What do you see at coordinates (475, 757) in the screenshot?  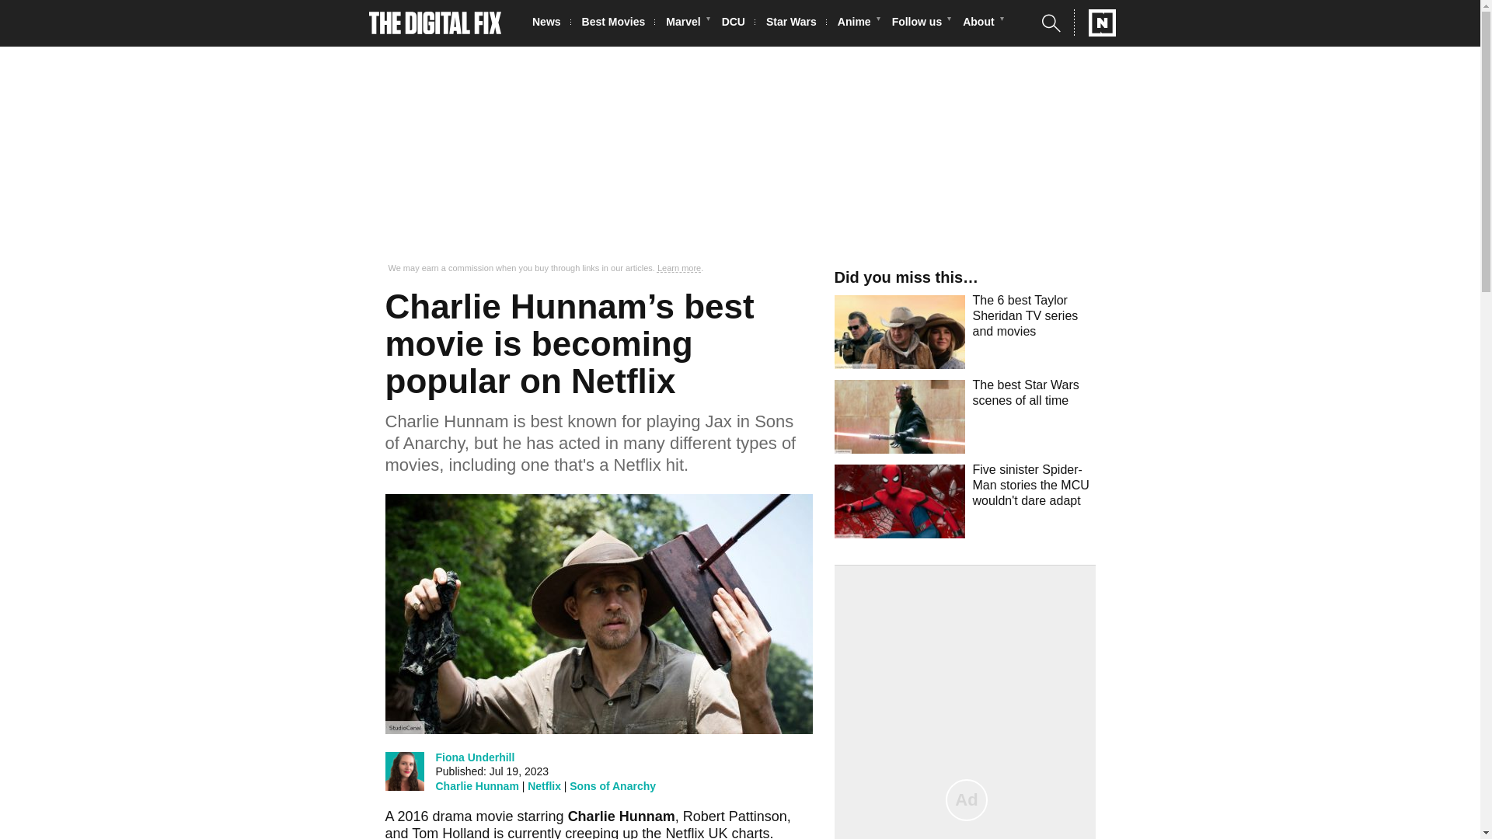 I see `Fiona Underhill` at bounding box center [475, 757].